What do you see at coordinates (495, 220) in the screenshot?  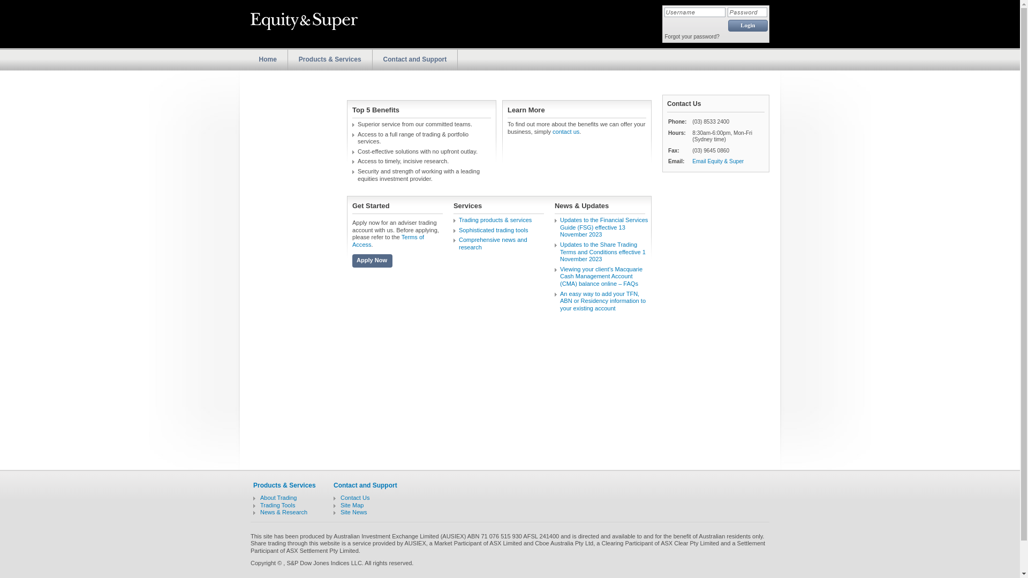 I see `Trading products & services` at bounding box center [495, 220].